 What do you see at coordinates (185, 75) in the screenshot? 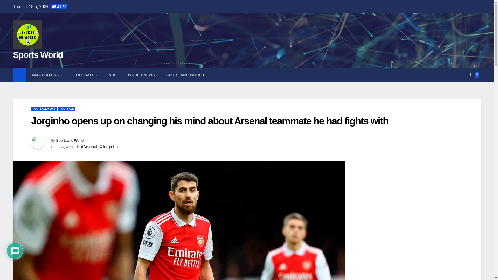
I see `SPORT AND WORLD` at bounding box center [185, 75].